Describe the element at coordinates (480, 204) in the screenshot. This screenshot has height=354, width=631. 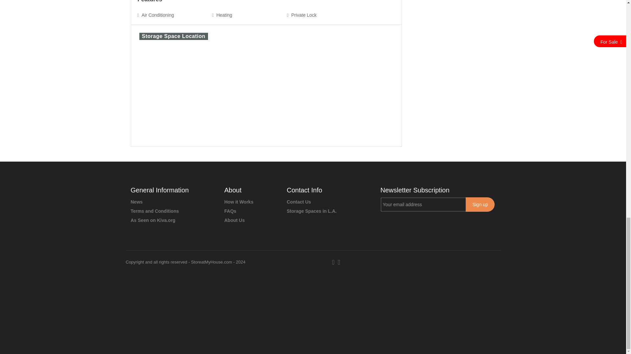
I see `Sign up` at that location.